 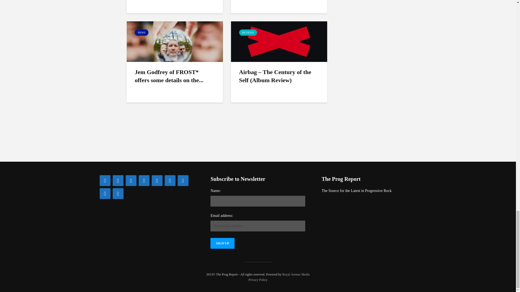 I want to click on Instagram, so click(x=131, y=181).